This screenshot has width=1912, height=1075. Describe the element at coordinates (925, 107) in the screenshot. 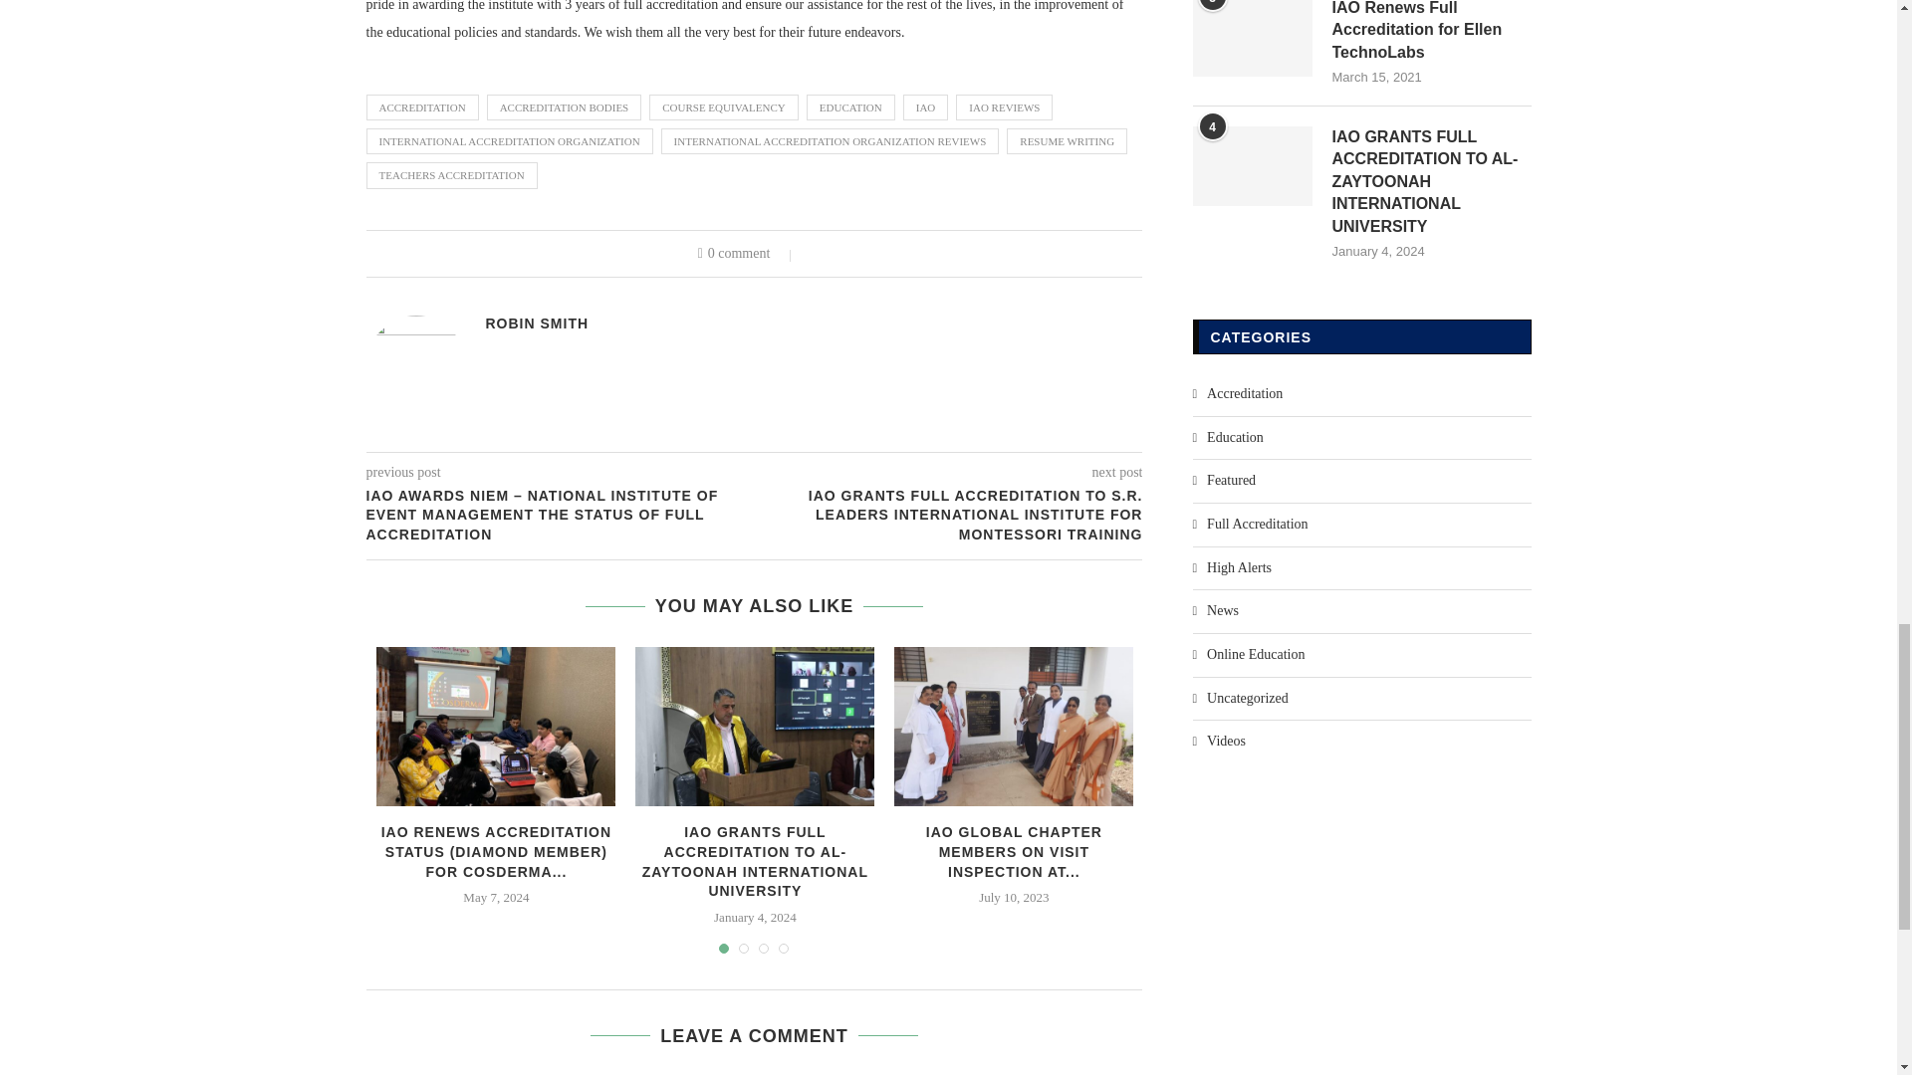

I see `IAO` at that location.